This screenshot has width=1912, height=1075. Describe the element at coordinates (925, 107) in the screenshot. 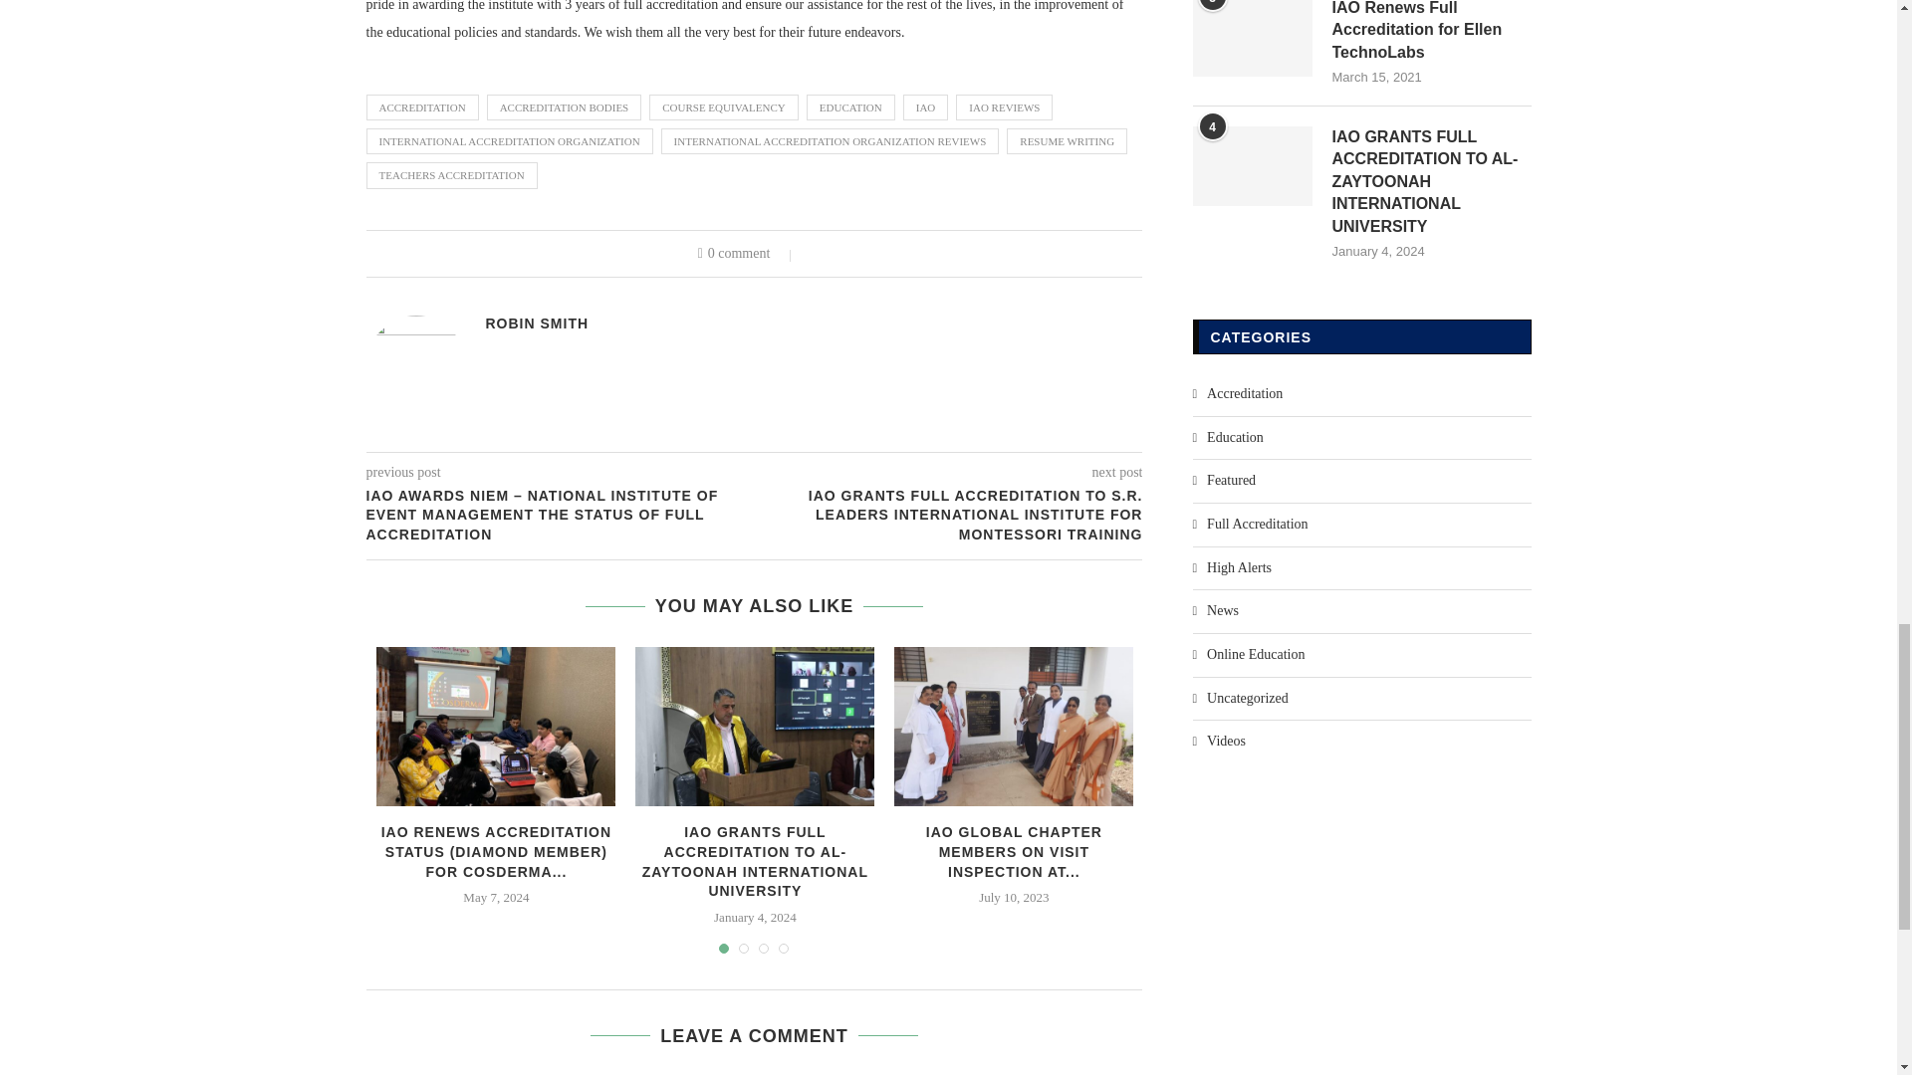

I see `IAO` at that location.